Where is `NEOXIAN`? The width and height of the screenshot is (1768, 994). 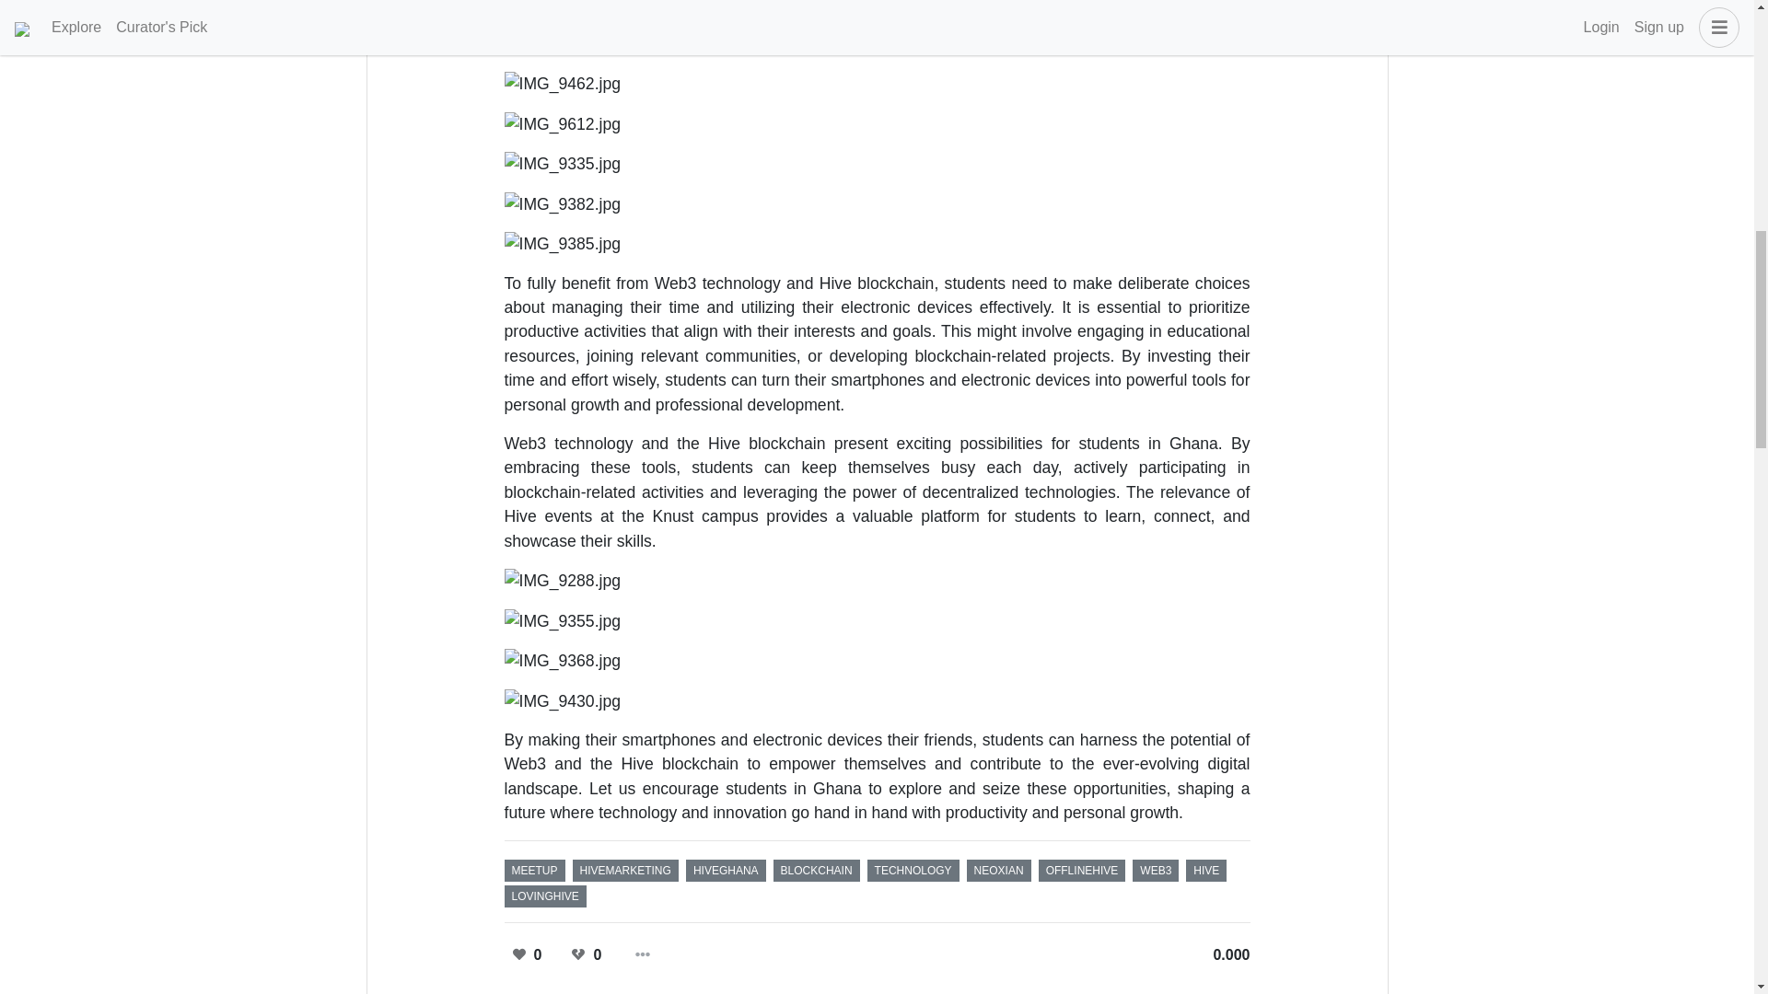 NEOXIAN is located at coordinates (998, 871).